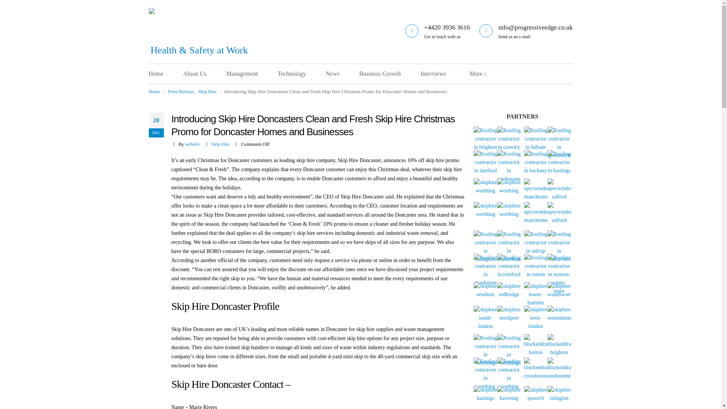  Describe the element at coordinates (165, 73) in the screenshot. I see `Home` at that location.